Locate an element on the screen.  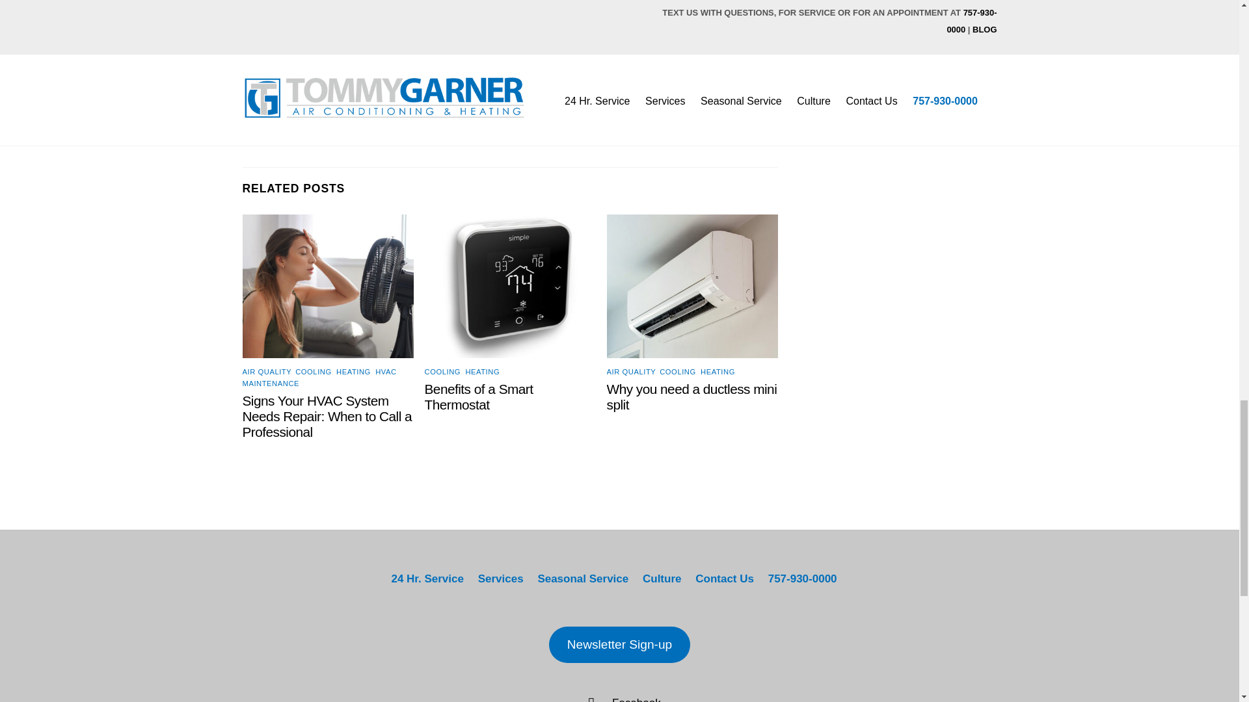
HEATING is located at coordinates (482, 371).